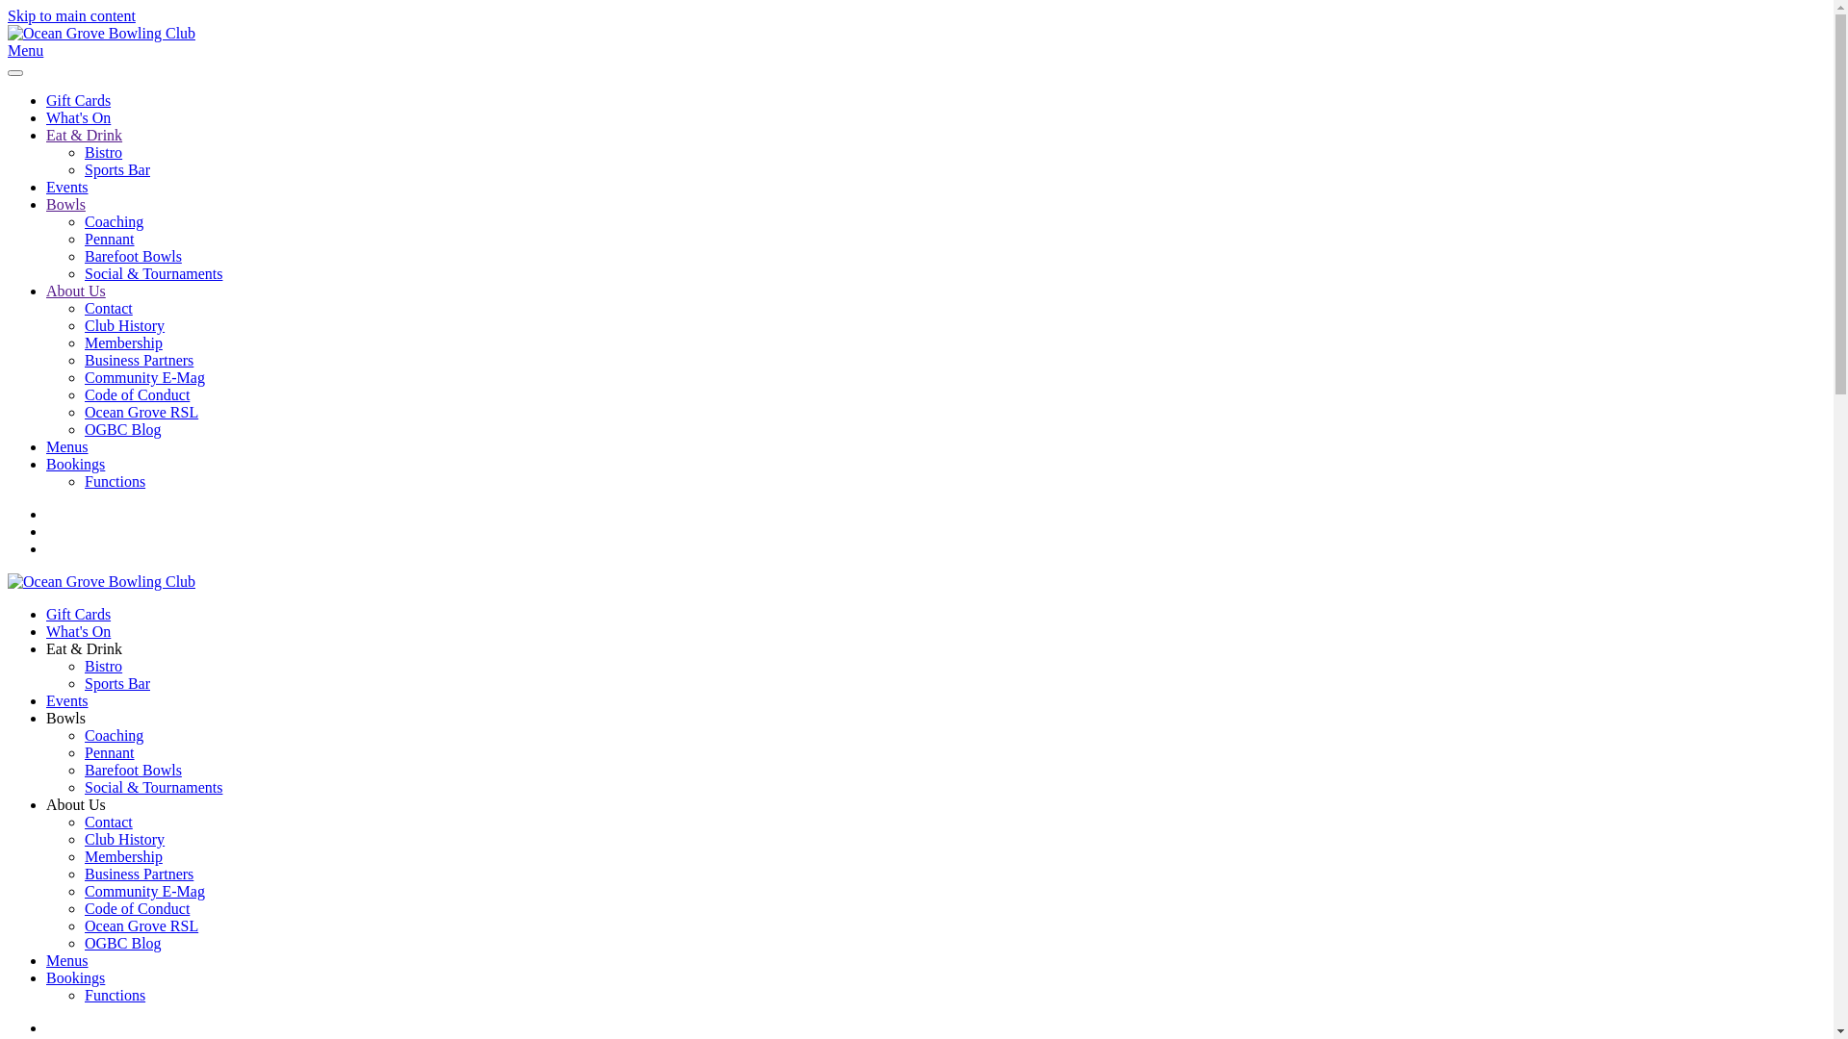 This screenshot has height=1039, width=1848. Describe the element at coordinates (110, 239) in the screenshot. I see `Pennant` at that location.